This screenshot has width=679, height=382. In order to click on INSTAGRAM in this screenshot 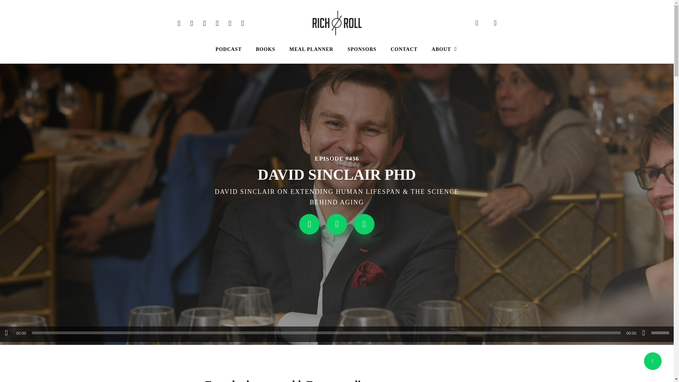, I will do `click(230, 23)`.